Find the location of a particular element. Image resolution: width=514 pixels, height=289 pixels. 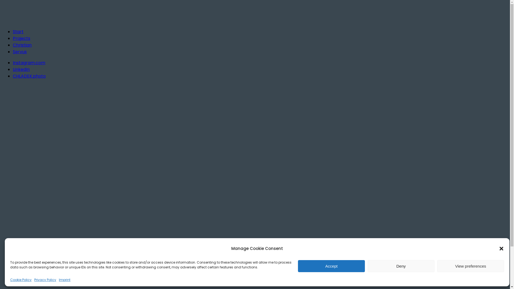

LinkedIn is located at coordinates (21, 70).